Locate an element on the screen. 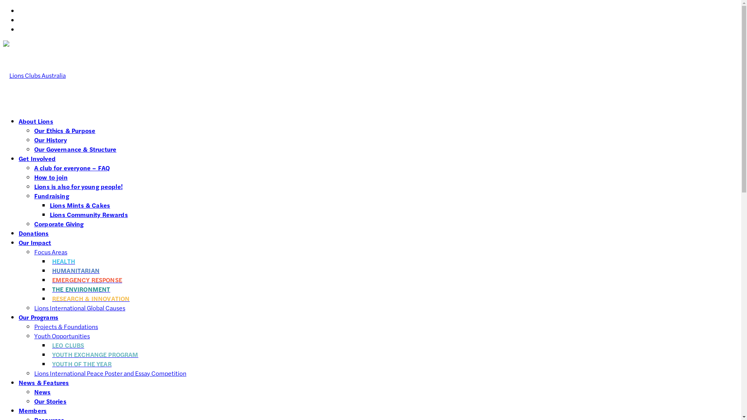 This screenshot has width=747, height=420. Youtube is located at coordinates (30, 30).